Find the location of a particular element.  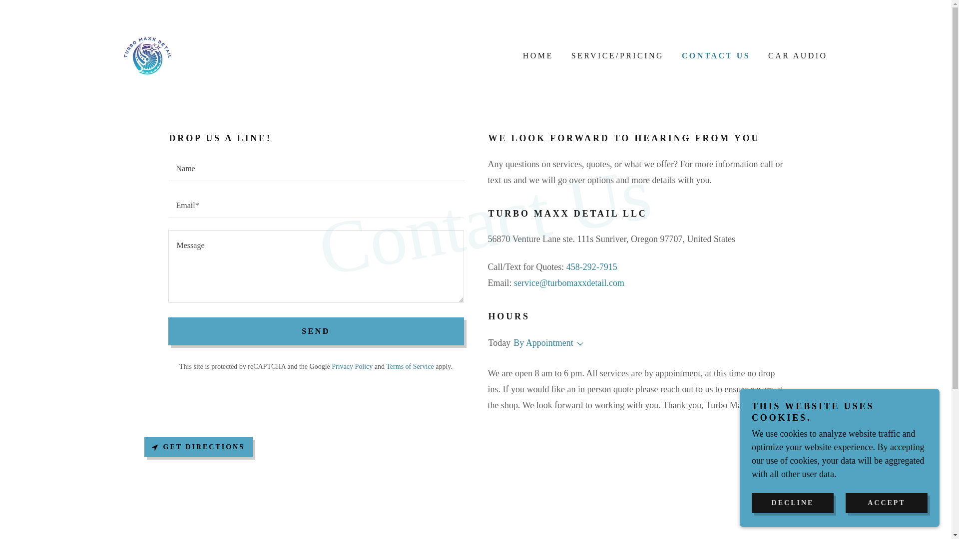

DECLINE is located at coordinates (792, 503).